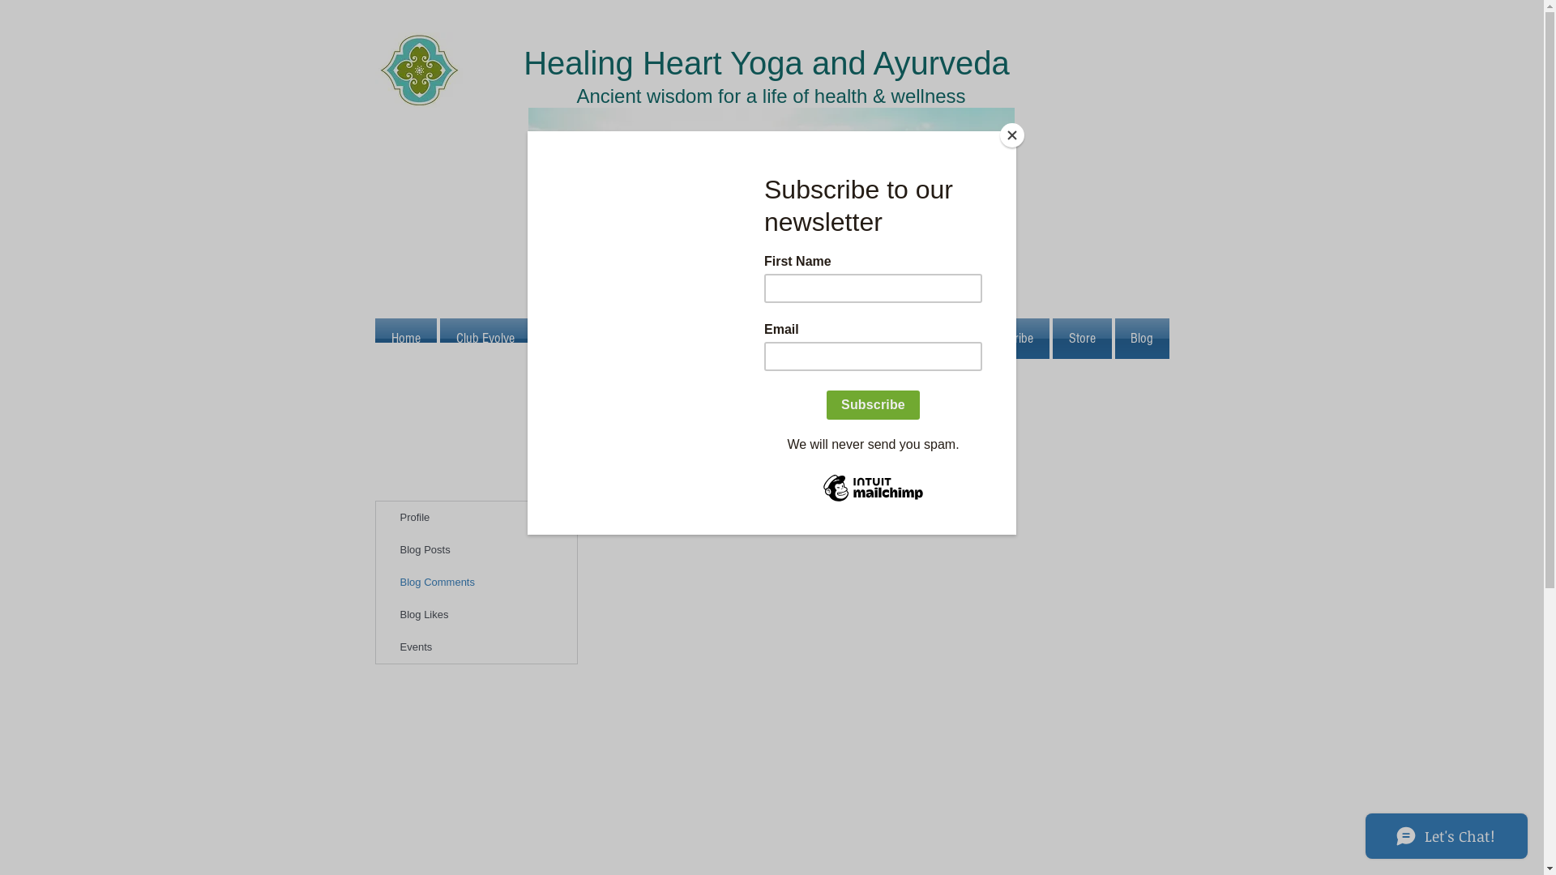 The width and height of the screenshot is (1556, 875). What do you see at coordinates (772, 209) in the screenshot?
I see `Butterfly` at bounding box center [772, 209].